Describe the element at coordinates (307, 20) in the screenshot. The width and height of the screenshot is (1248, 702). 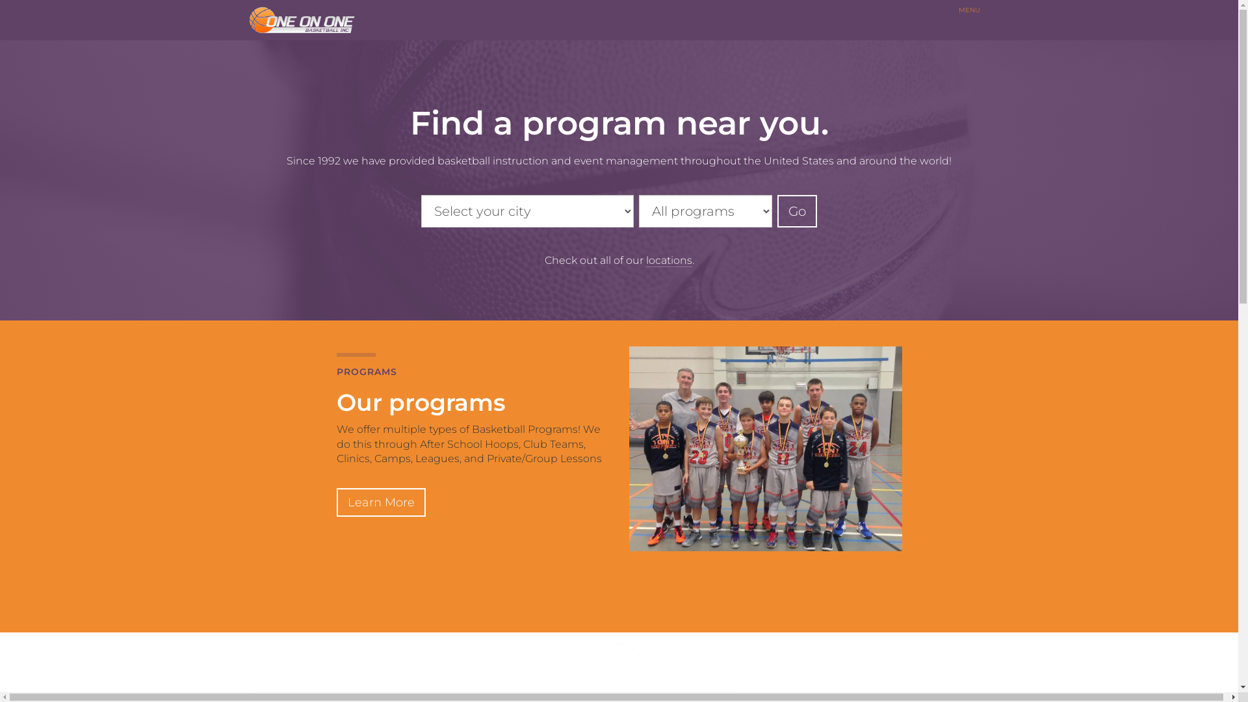
I see `Home` at that location.